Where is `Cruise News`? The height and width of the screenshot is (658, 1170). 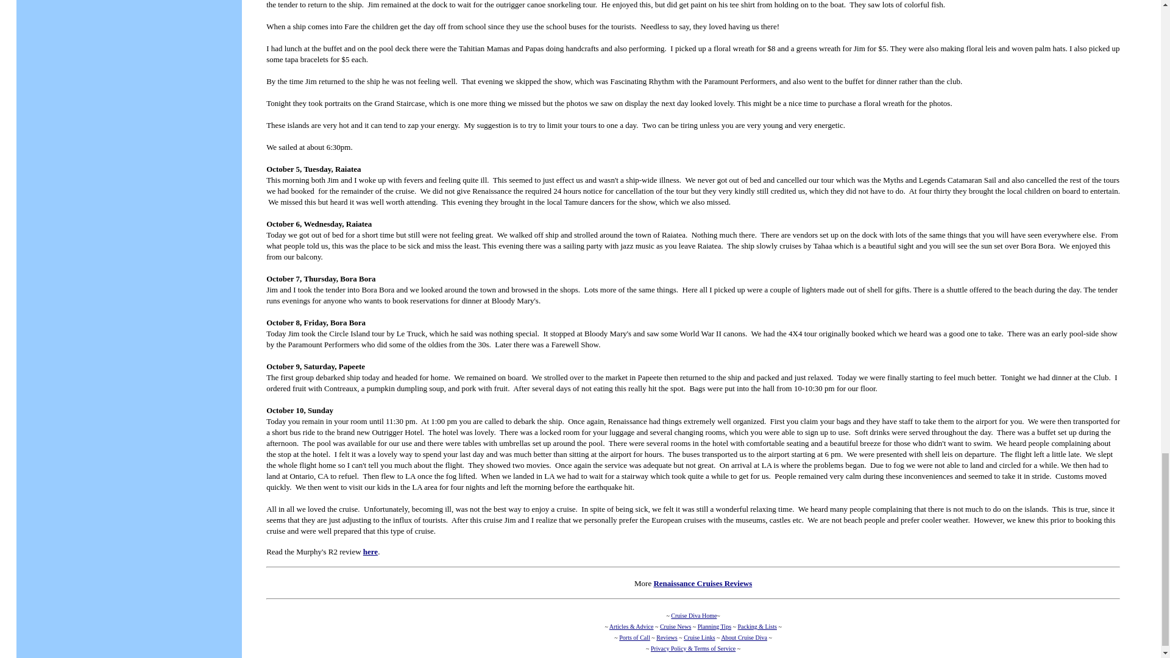 Cruise News is located at coordinates (675, 626).